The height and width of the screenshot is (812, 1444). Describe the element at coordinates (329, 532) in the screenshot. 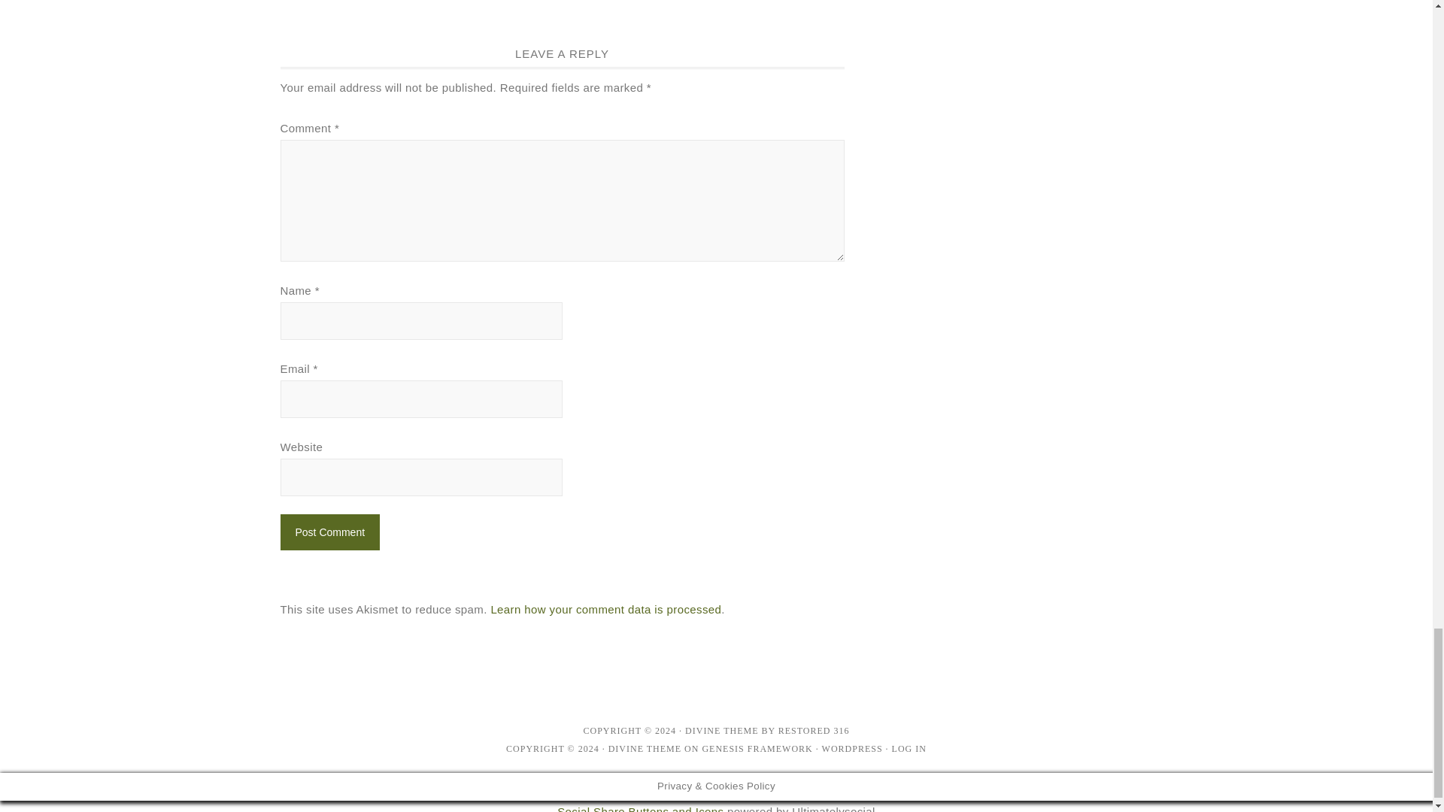

I see `Post Comment` at that location.